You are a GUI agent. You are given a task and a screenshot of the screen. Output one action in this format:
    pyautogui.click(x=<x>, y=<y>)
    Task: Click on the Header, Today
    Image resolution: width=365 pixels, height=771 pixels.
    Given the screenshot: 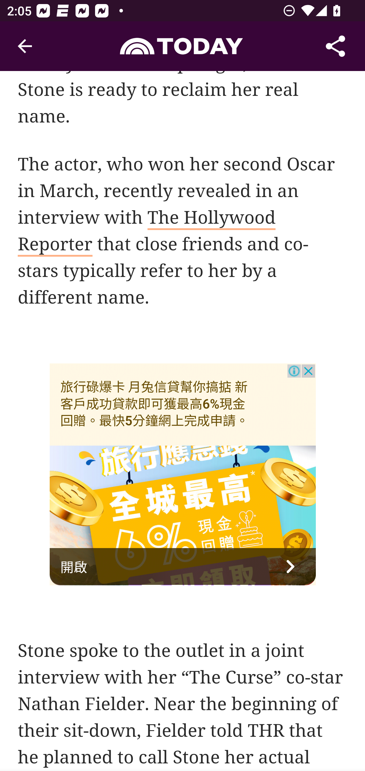 What is the action you would take?
    pyautogui.click(x=182, y=46)
    